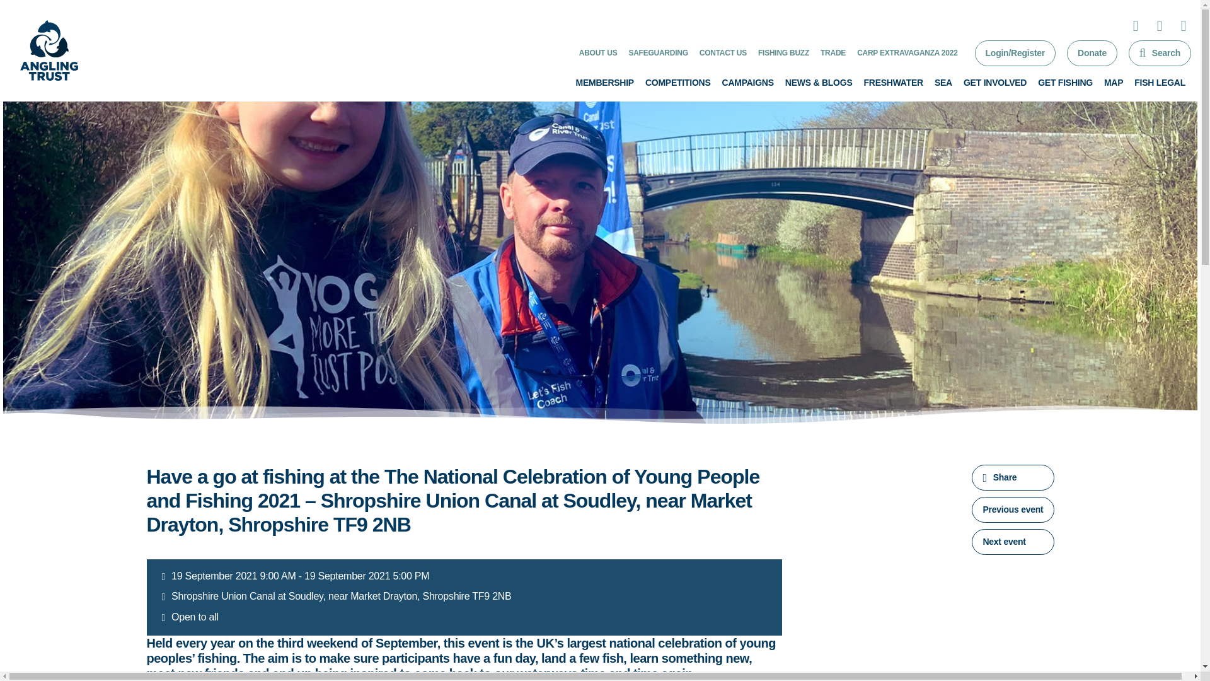  Describe the element at coordinates (1092, 53) in the screenshot. I see `Donate` at that location.